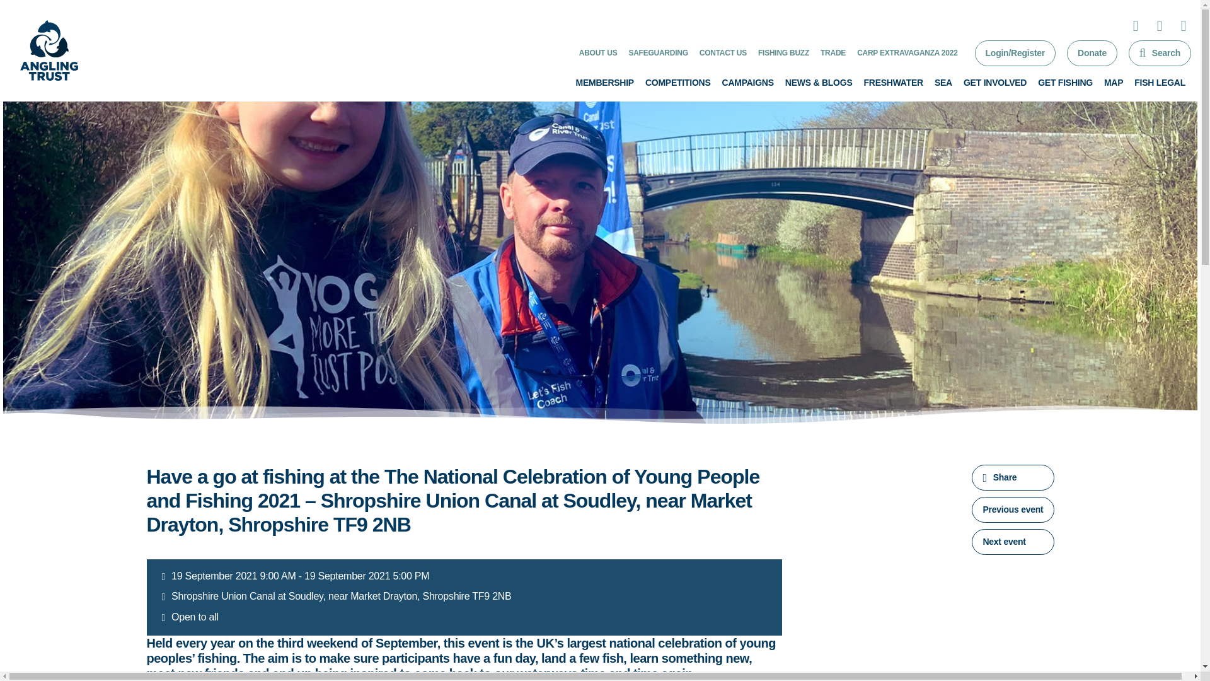  Describe the element at coordinates (1092, 53) in the screenshot. I see `Donate` at that location.